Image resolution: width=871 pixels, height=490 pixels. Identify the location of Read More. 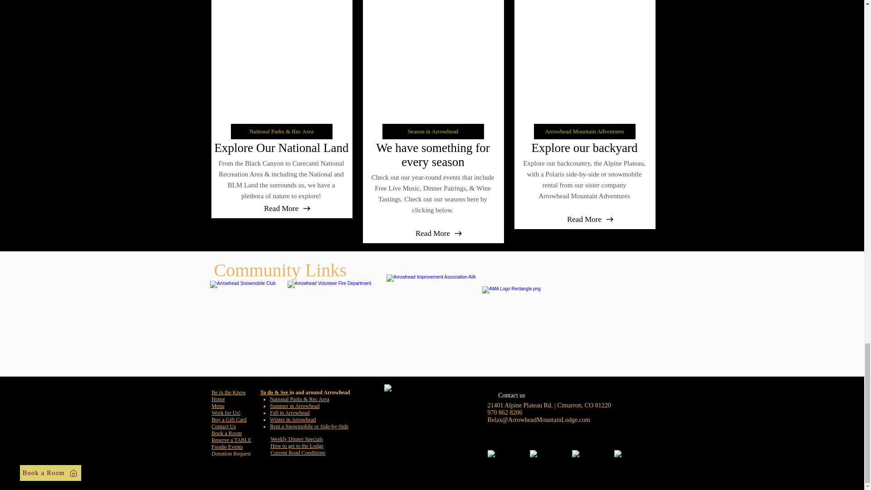
(433, 234).